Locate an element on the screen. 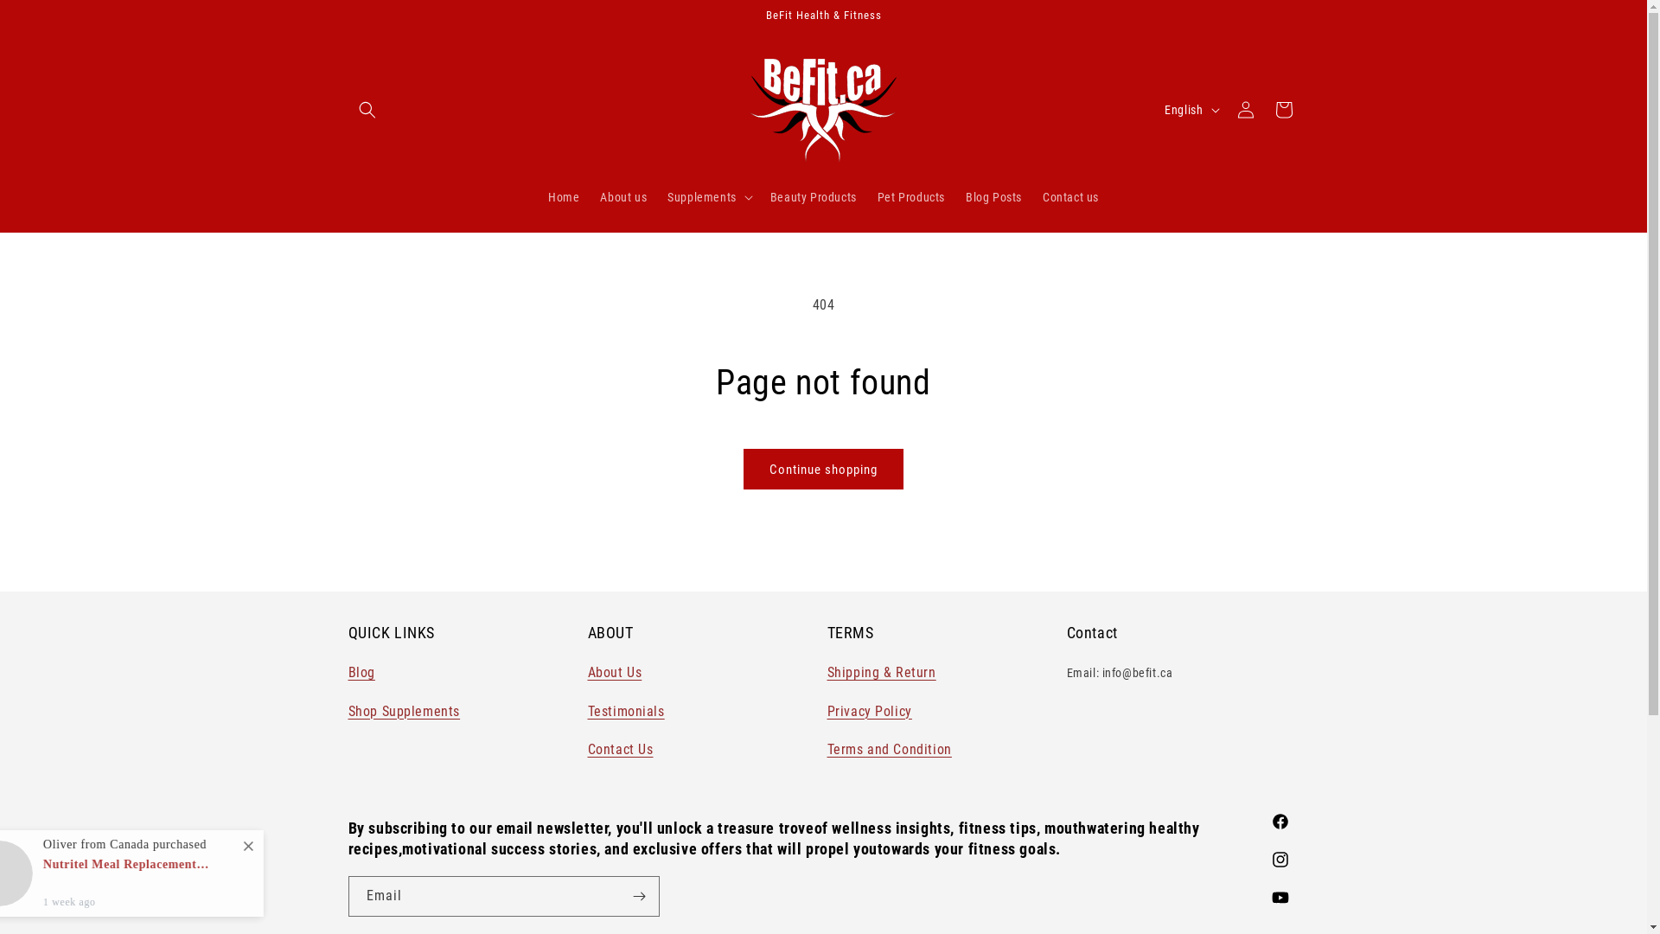  Privacy Policy is located at coordinates (869, 711).